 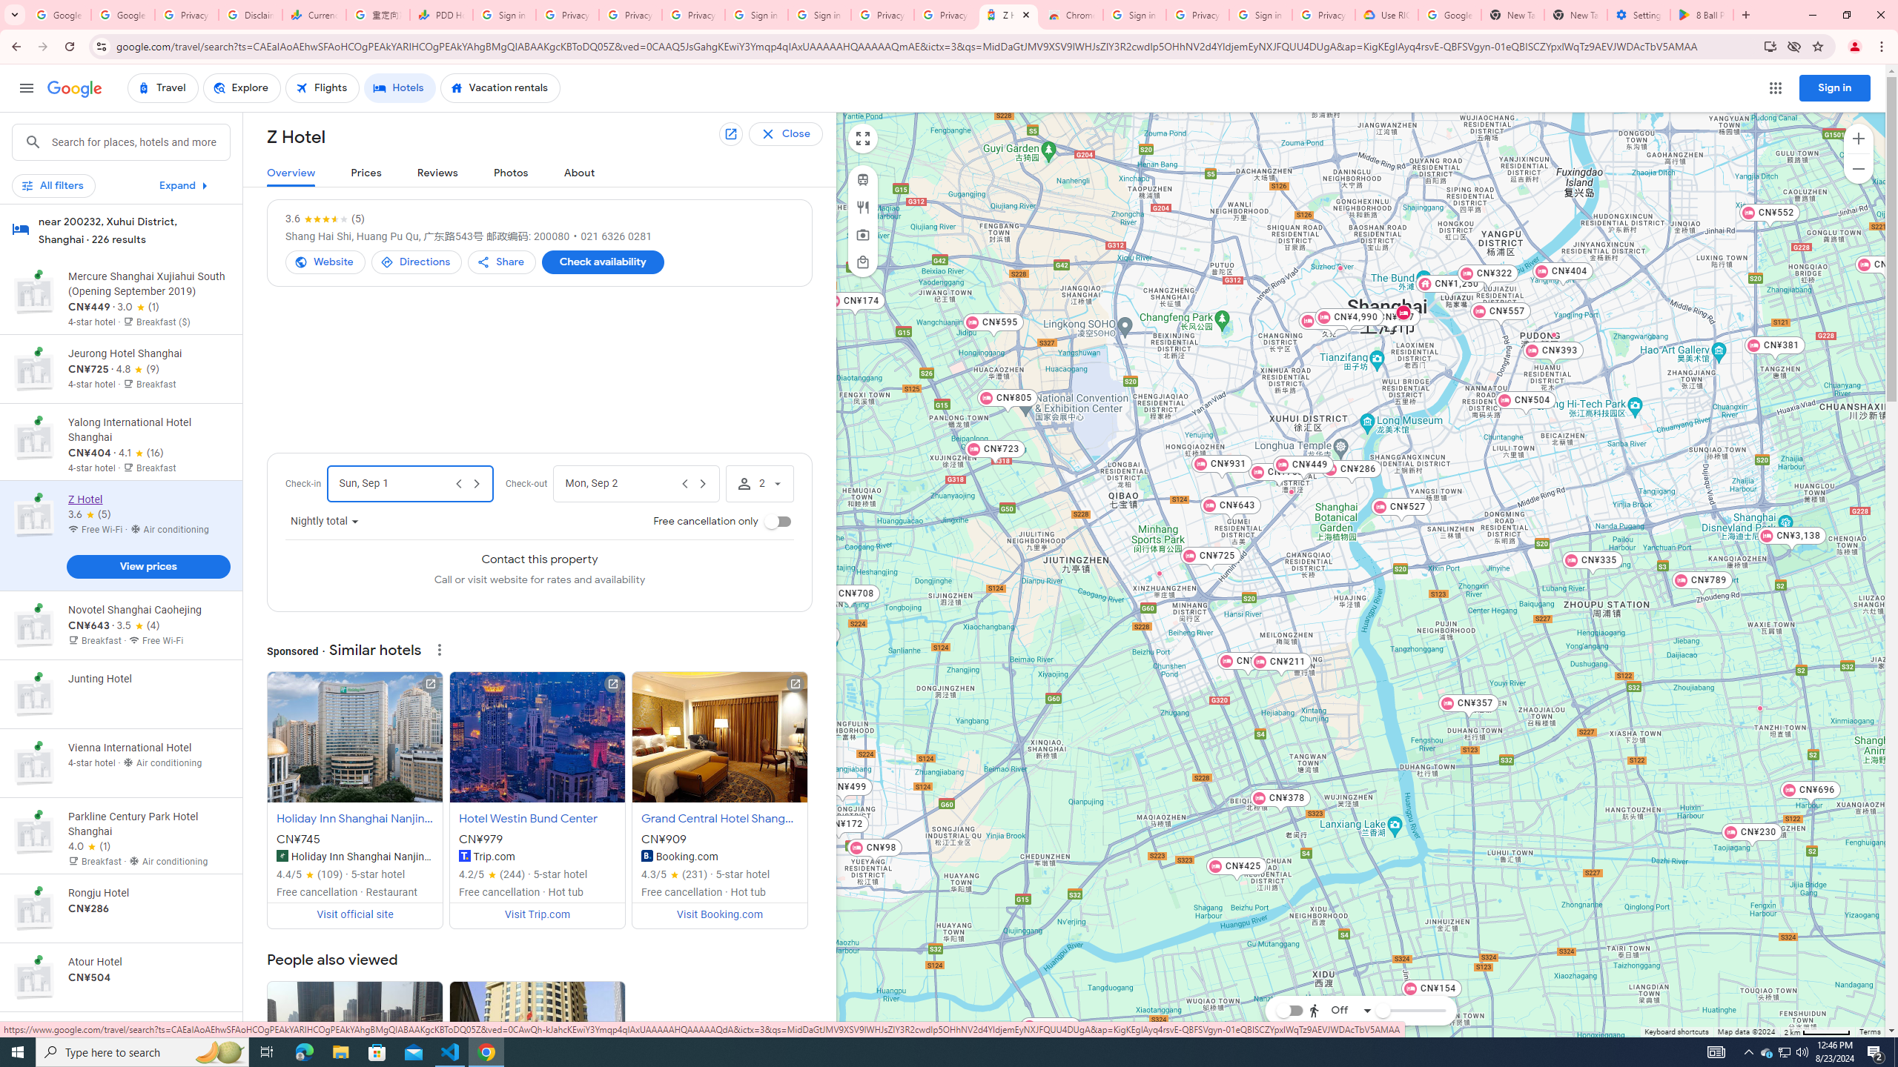 I want to click on Privacy Checkup, so click(x=630, y=15).